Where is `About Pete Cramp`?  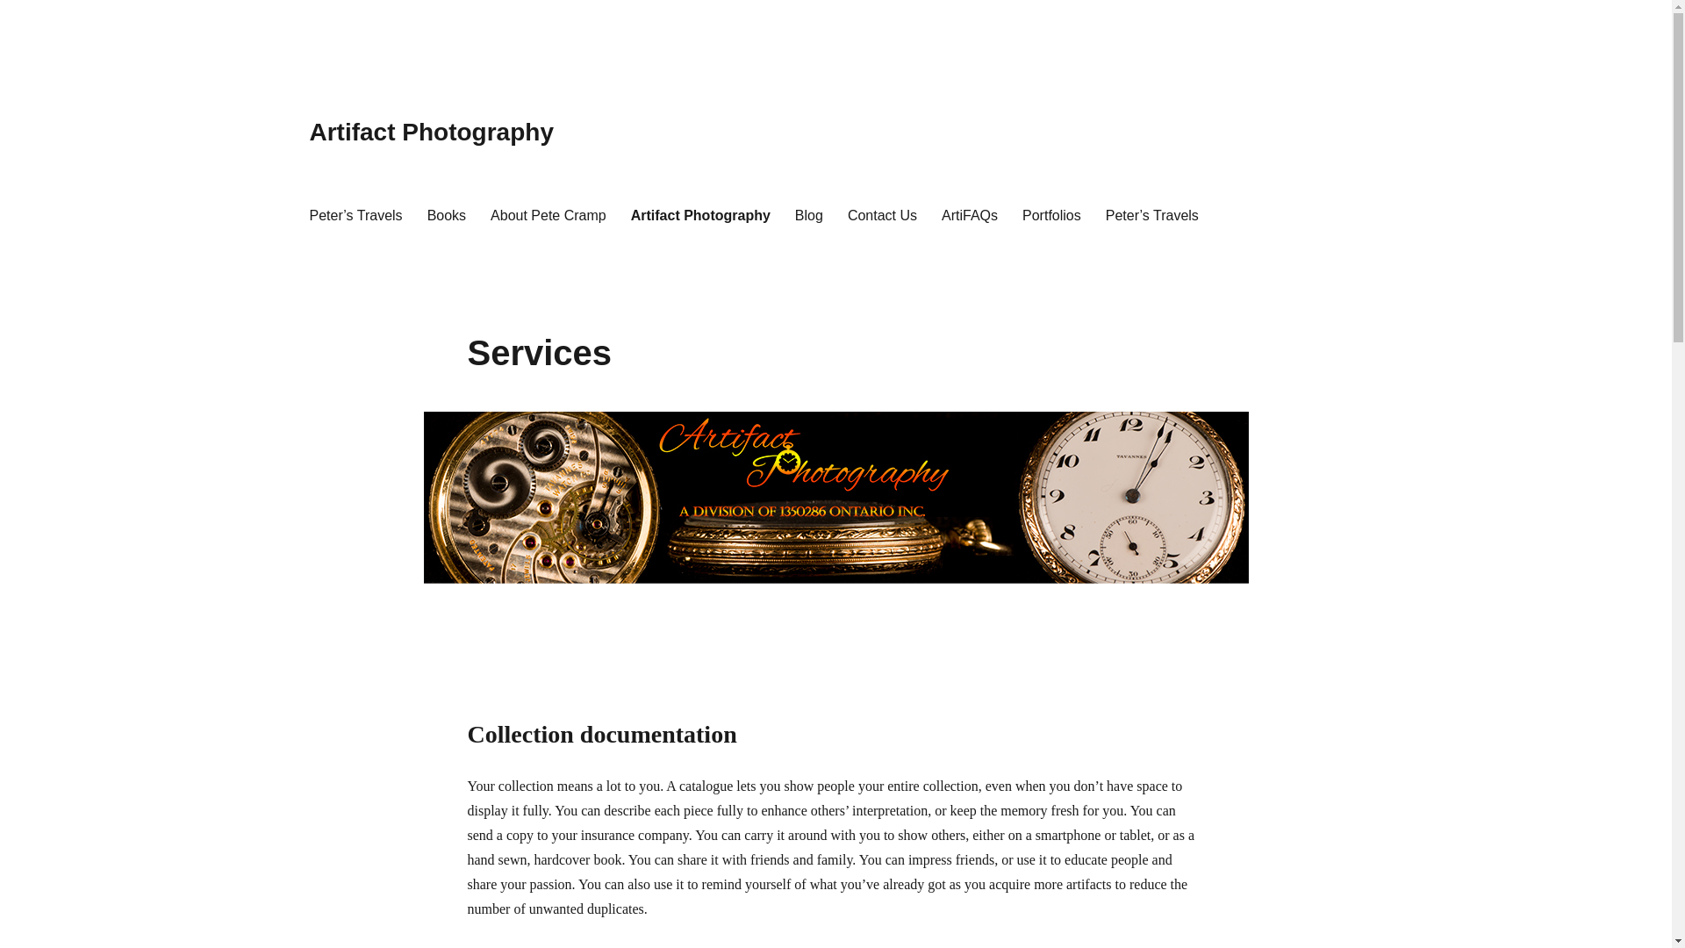 About Pete Cramp is located at coordinates (548, 214).